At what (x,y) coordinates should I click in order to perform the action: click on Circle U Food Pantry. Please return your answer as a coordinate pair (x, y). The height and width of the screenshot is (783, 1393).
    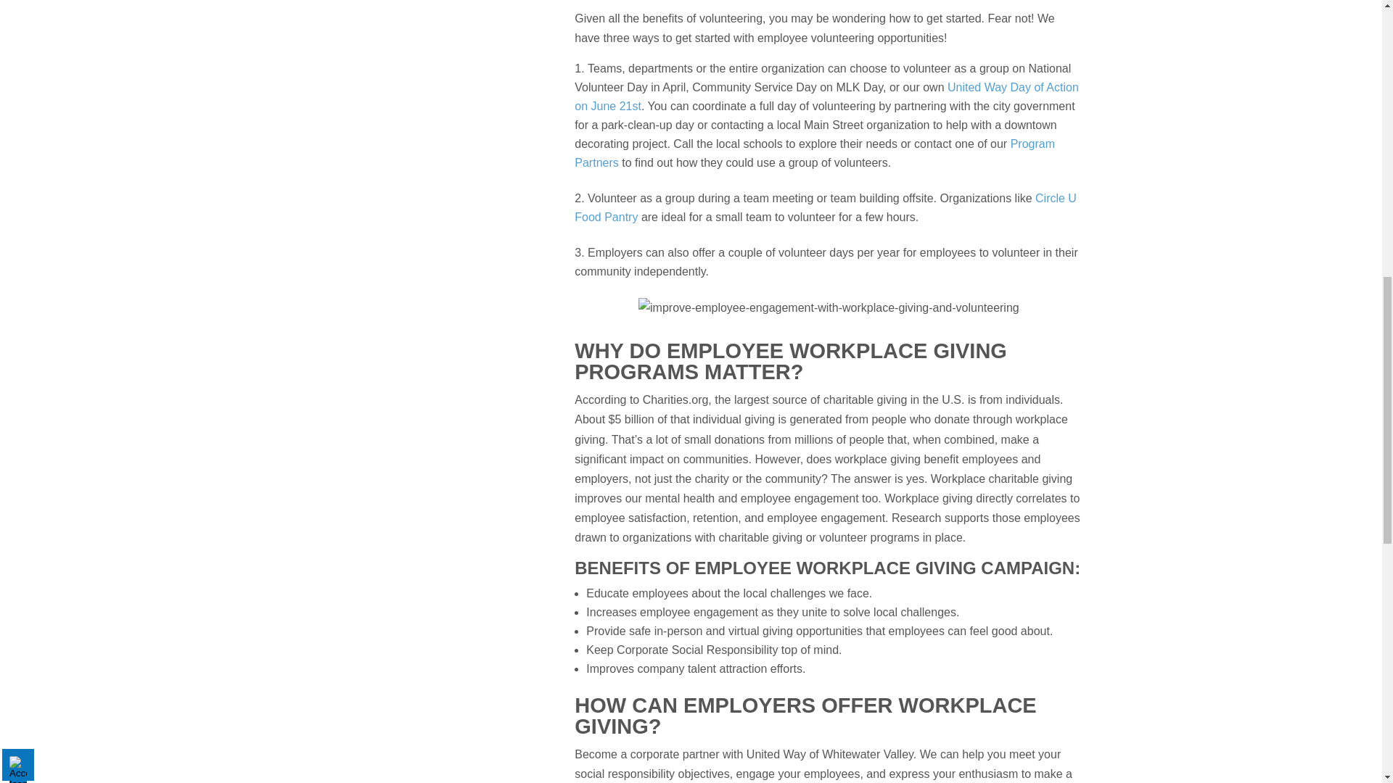
    Looking at the image, I should click on (826, 207).